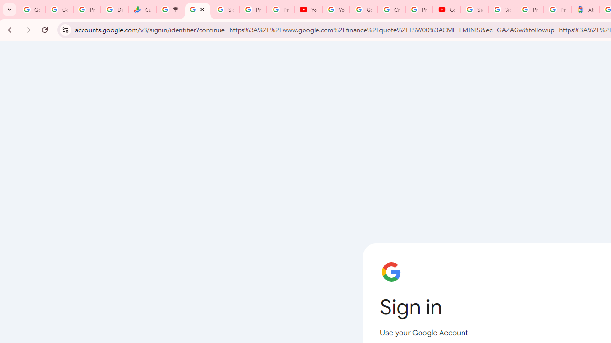 This screenshot has height=343, width=611. I want to click on Sign in - Google Accounts, so click(474, 10).